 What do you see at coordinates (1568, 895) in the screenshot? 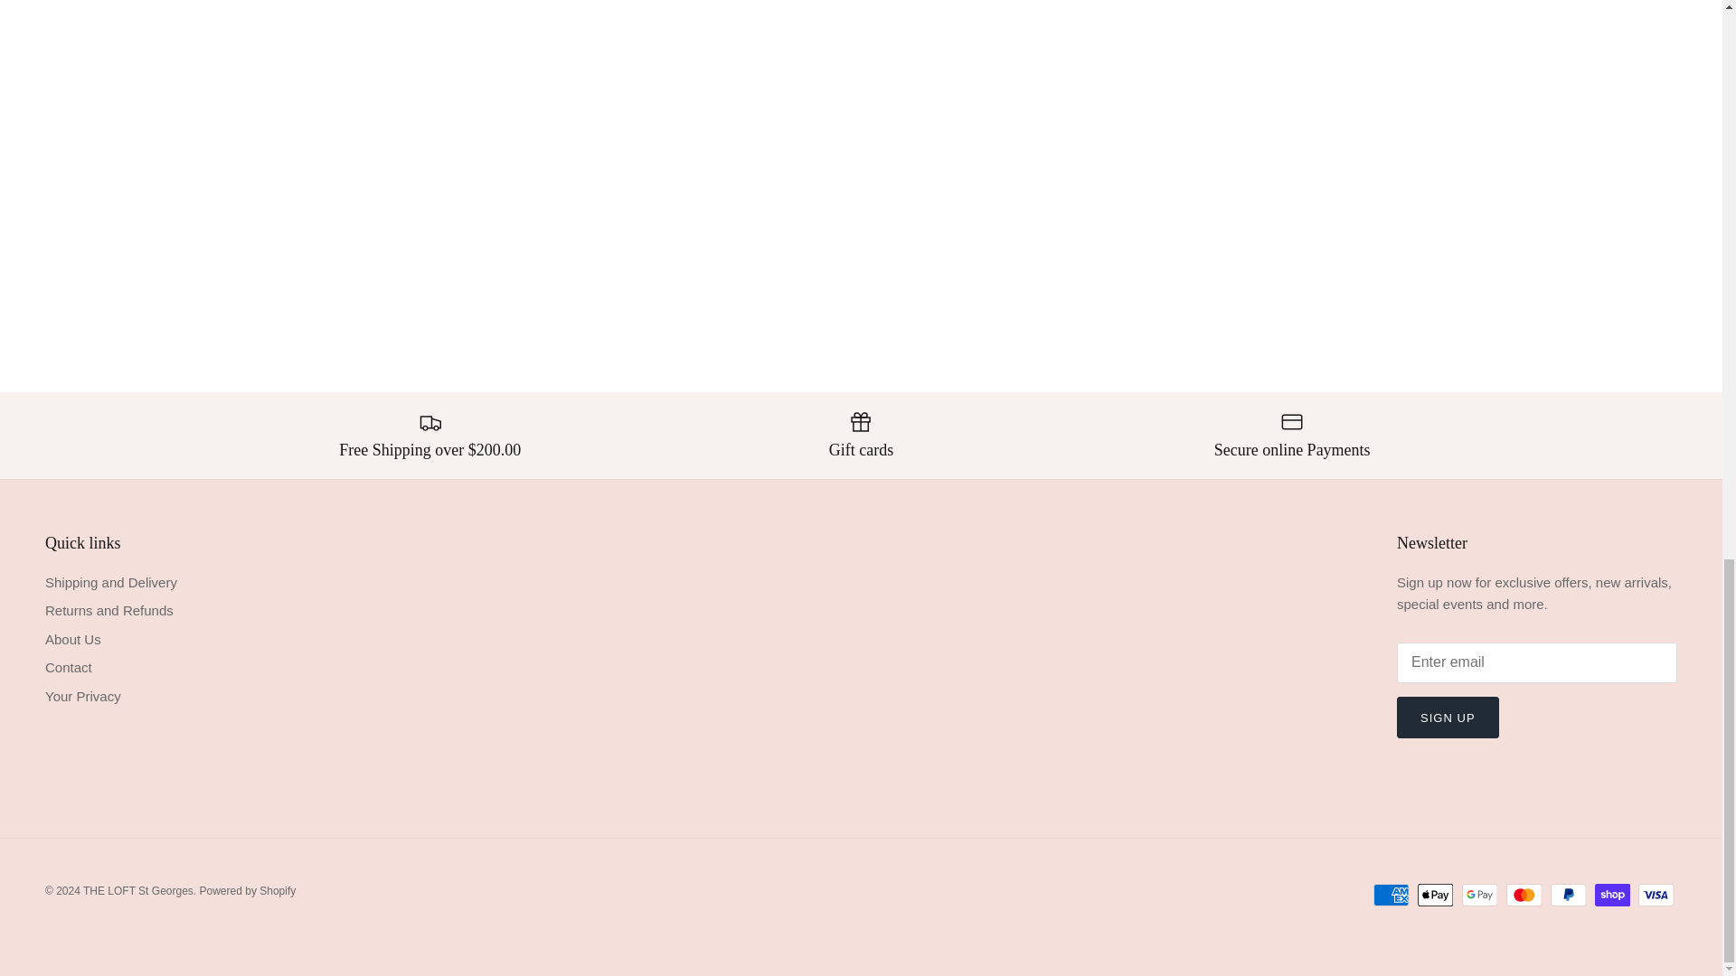
I see `PayPal` at bounding box center [1568, 895].